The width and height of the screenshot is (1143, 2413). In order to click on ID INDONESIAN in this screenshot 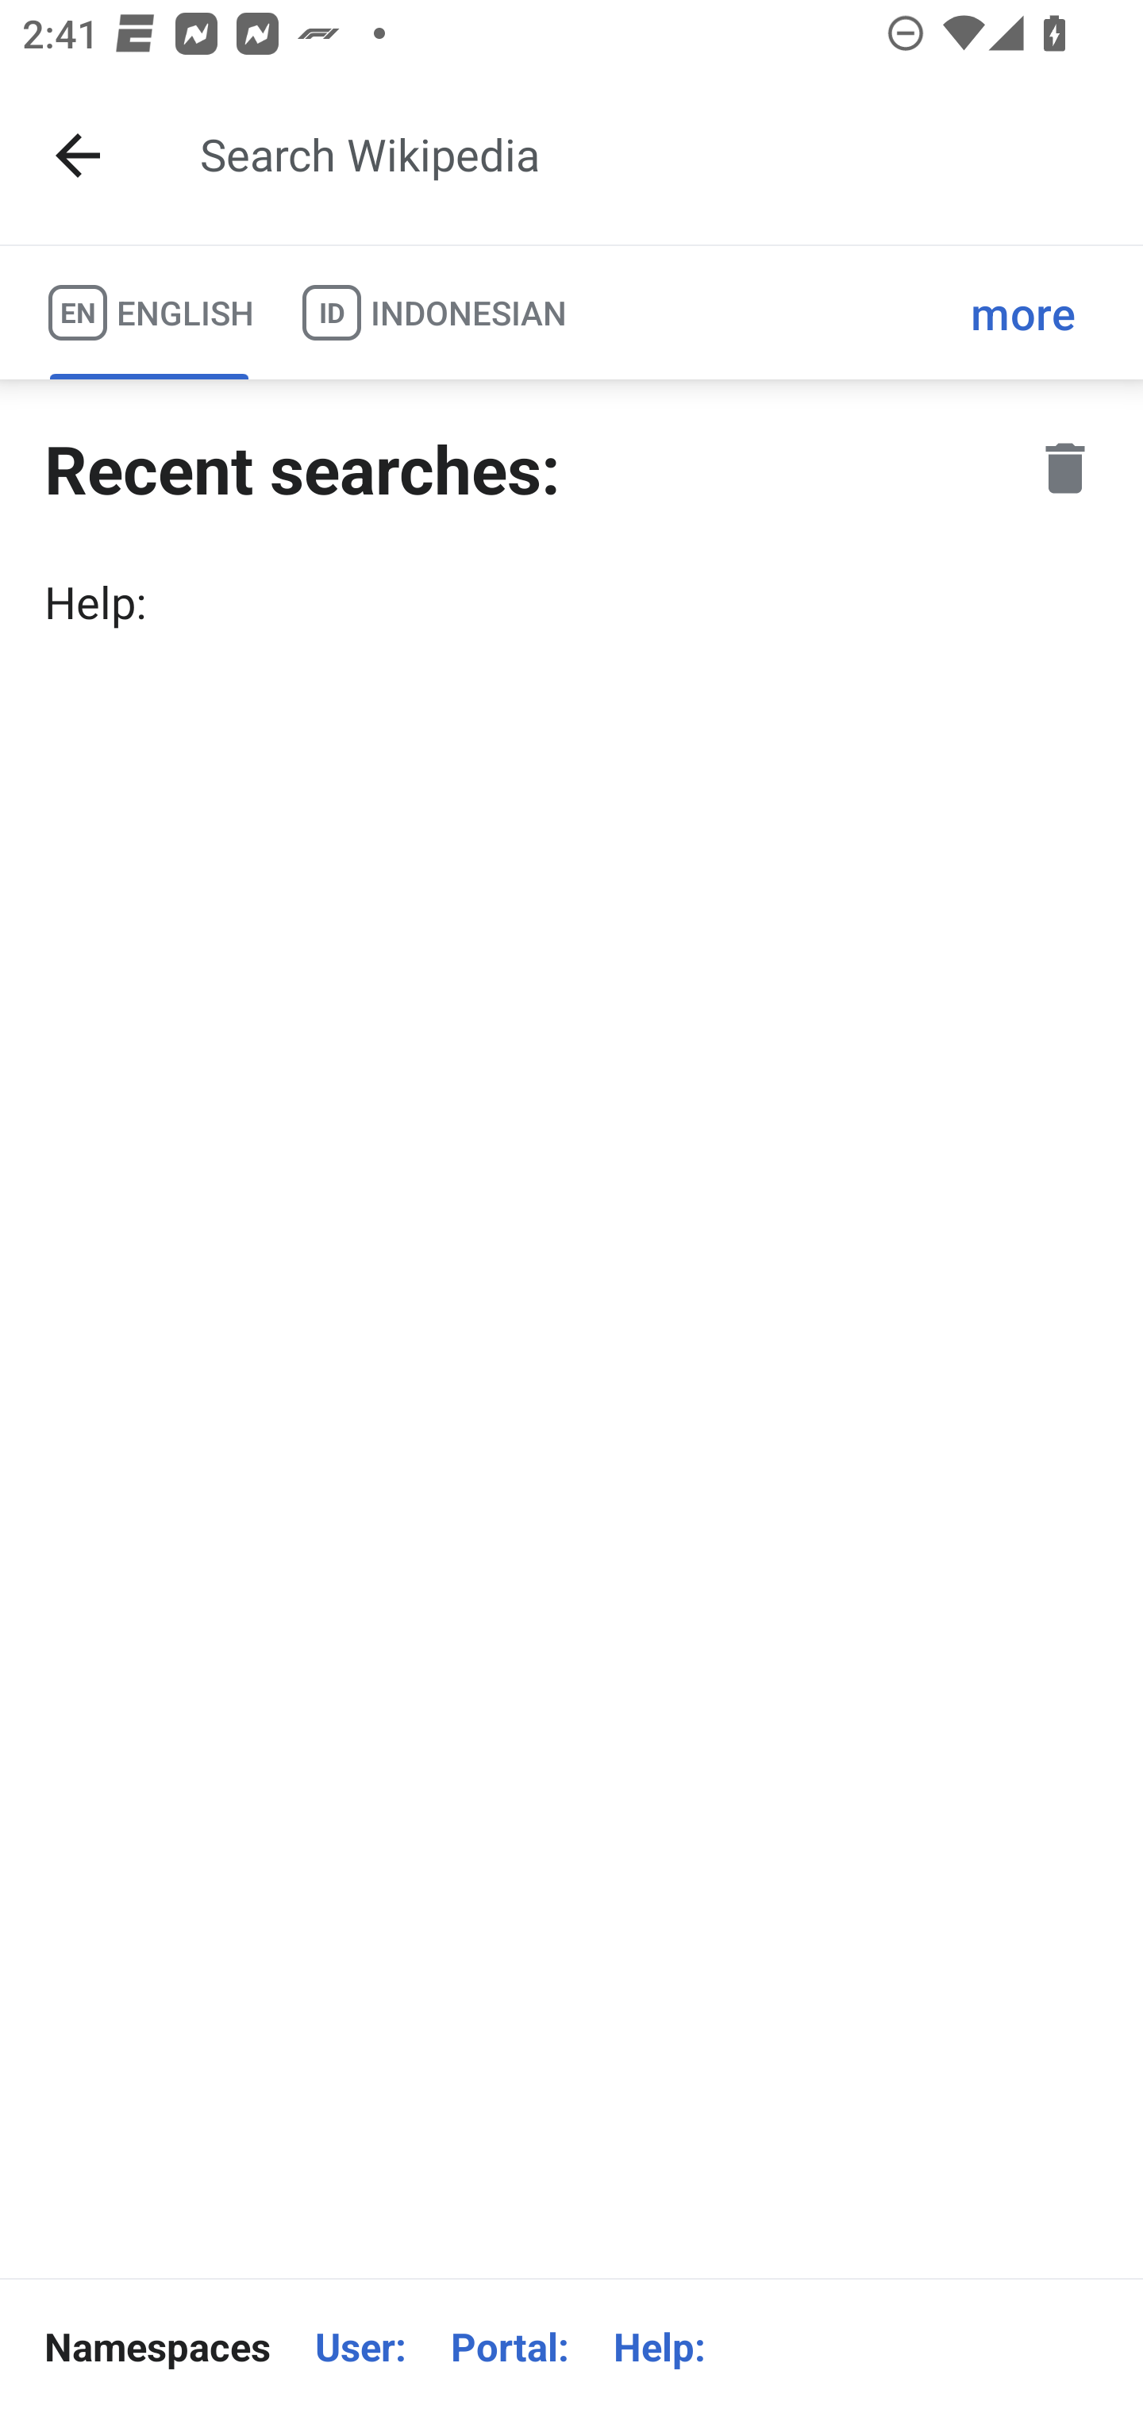, I will do `click(433, 313)`.